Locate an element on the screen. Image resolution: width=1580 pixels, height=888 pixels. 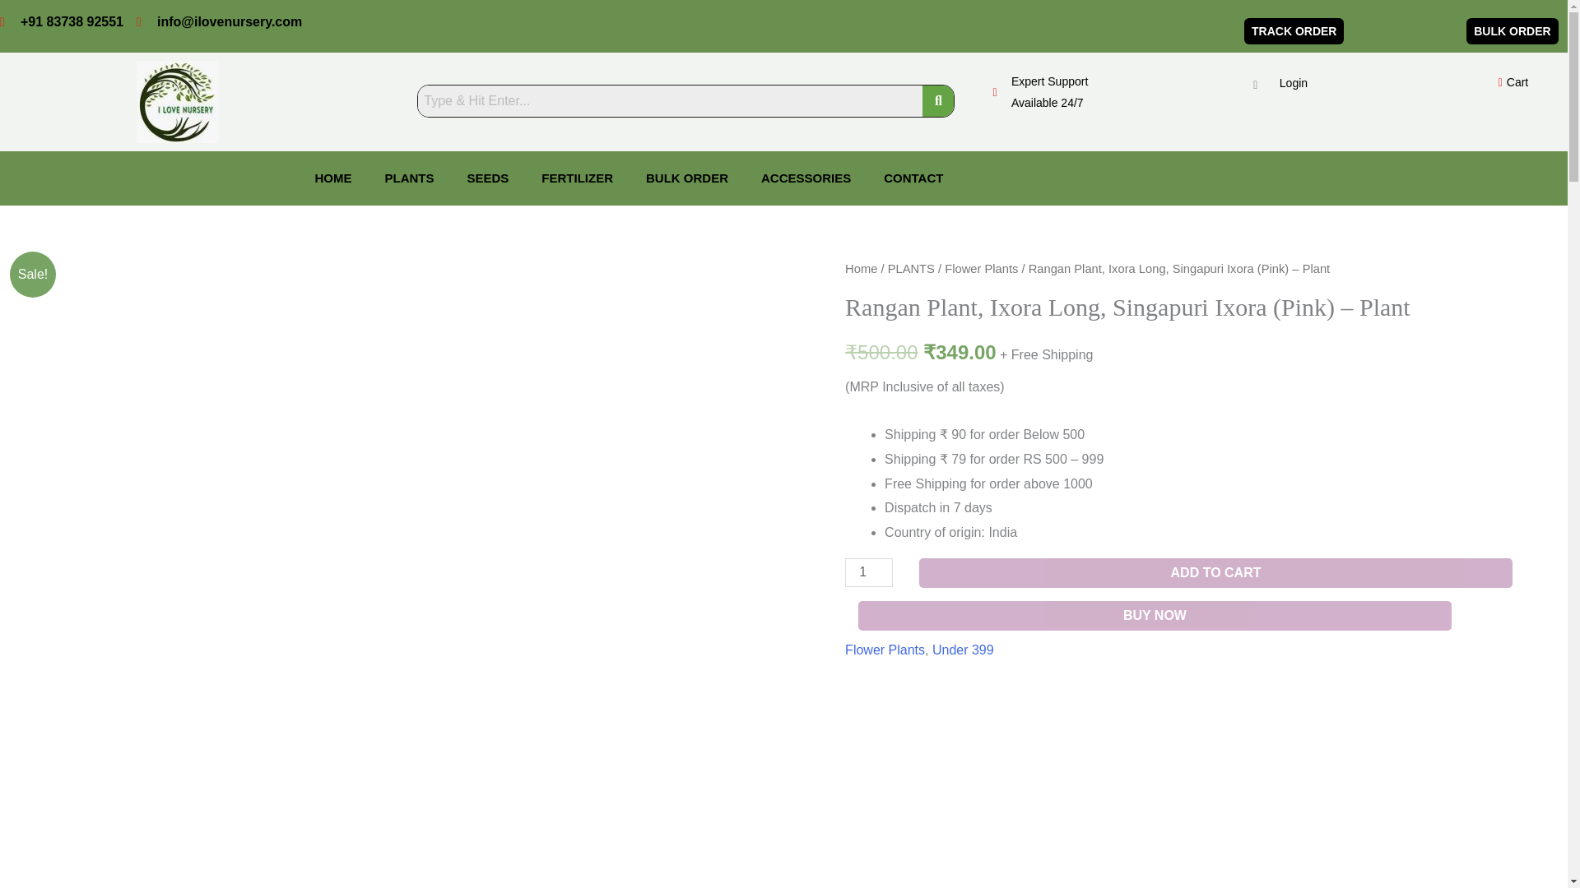
Cart is located at coordinates (1508, 82).